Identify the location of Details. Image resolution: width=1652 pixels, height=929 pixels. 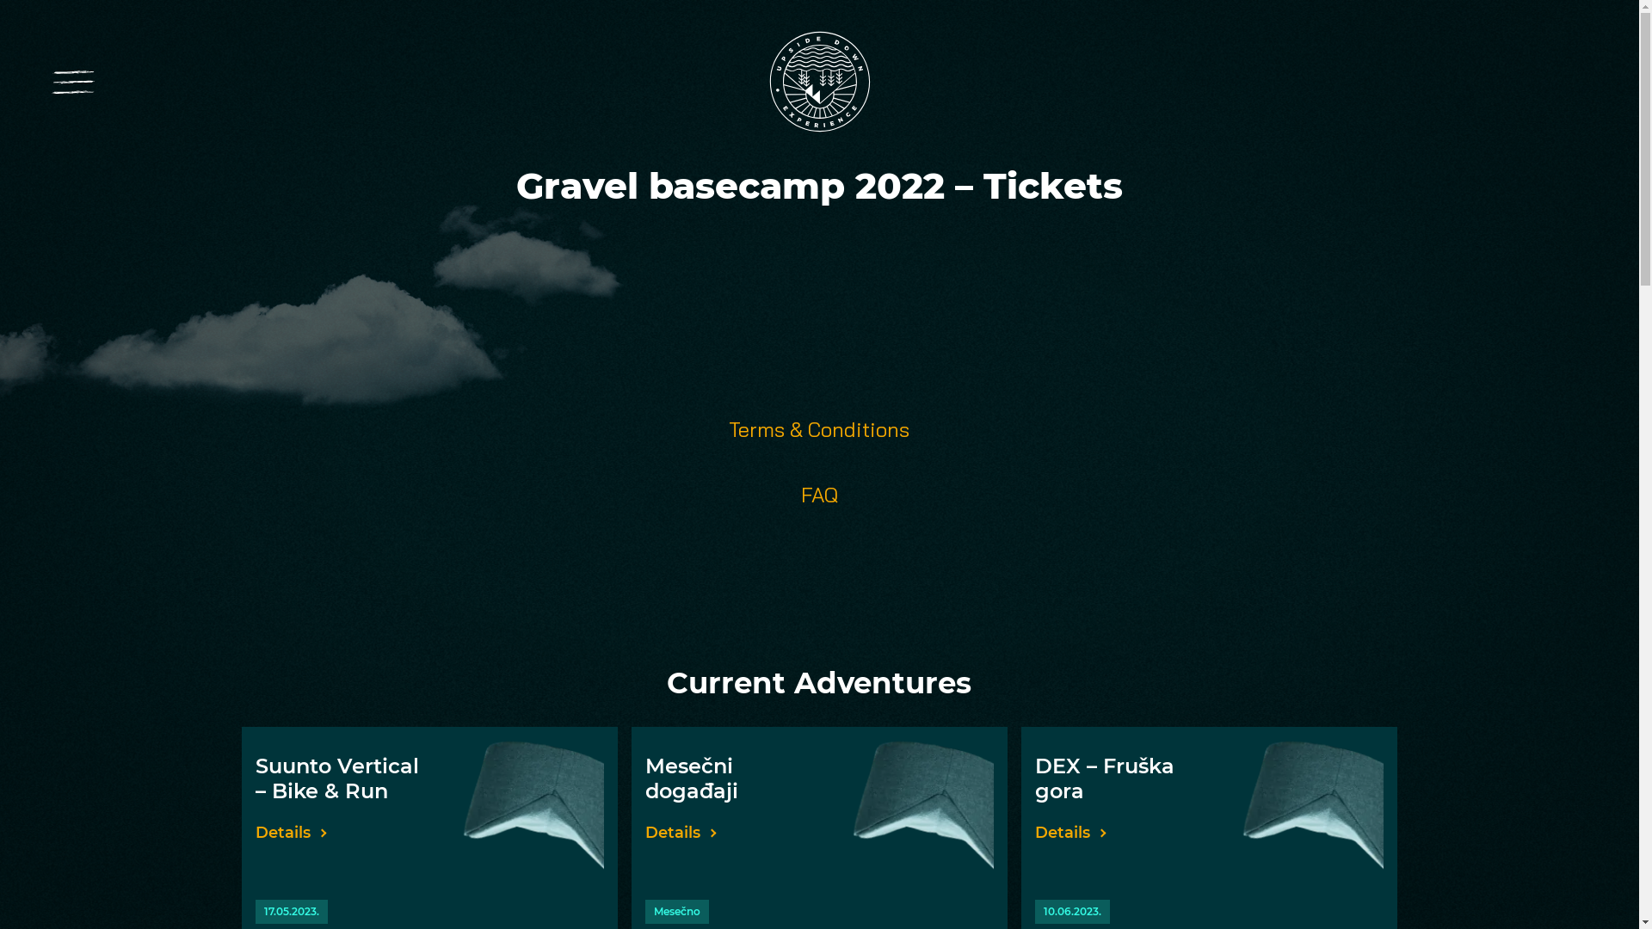
(1071, 833).